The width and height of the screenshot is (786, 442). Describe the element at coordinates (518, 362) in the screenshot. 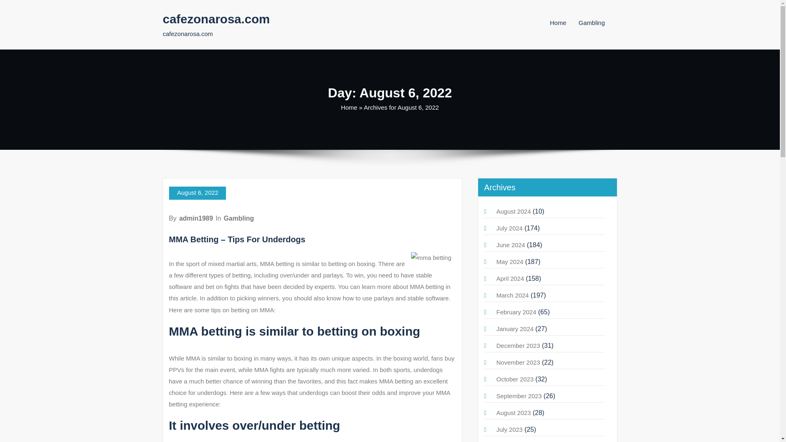

I see `November 2023` at that location.